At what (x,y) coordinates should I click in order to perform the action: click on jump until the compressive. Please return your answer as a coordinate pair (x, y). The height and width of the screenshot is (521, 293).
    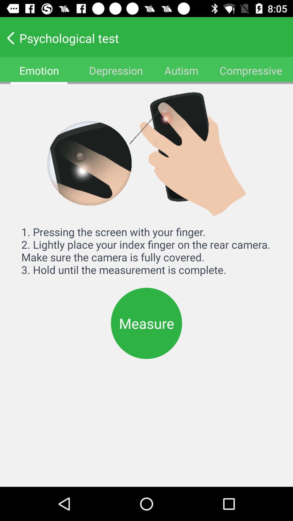
    Looking at the image, I should click on (251, 71).